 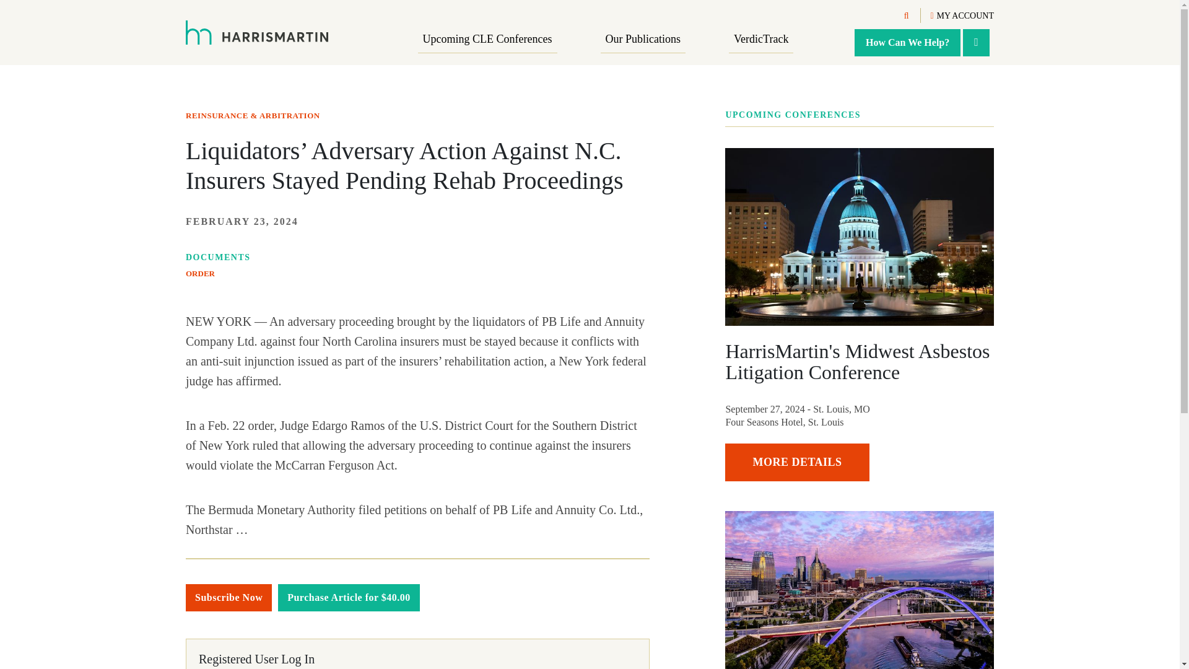 What do you see at coordinates (962, 16) in the screenshot?
I see `MY ACCOUNT` at bounding box center [962, 16].